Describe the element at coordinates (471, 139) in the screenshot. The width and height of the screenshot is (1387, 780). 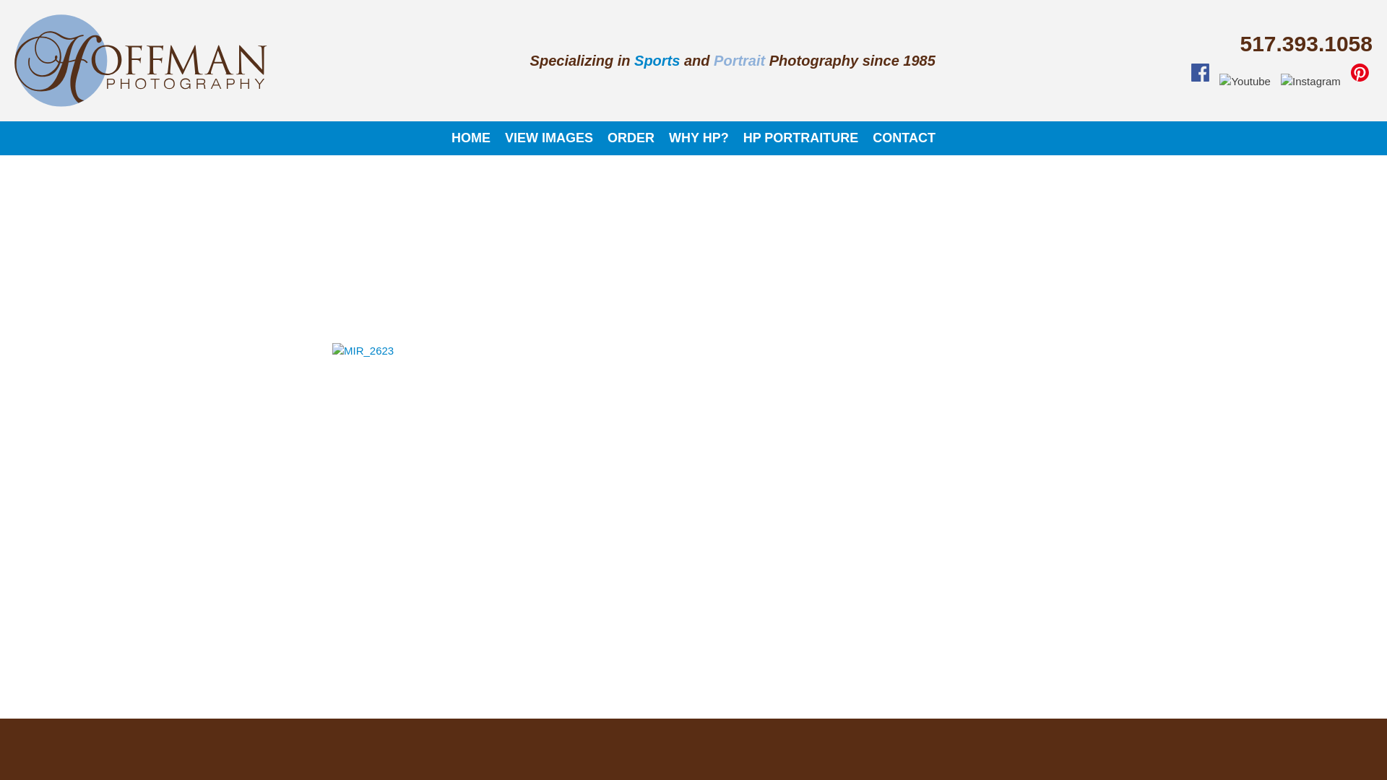
I see `HOME` at that location.